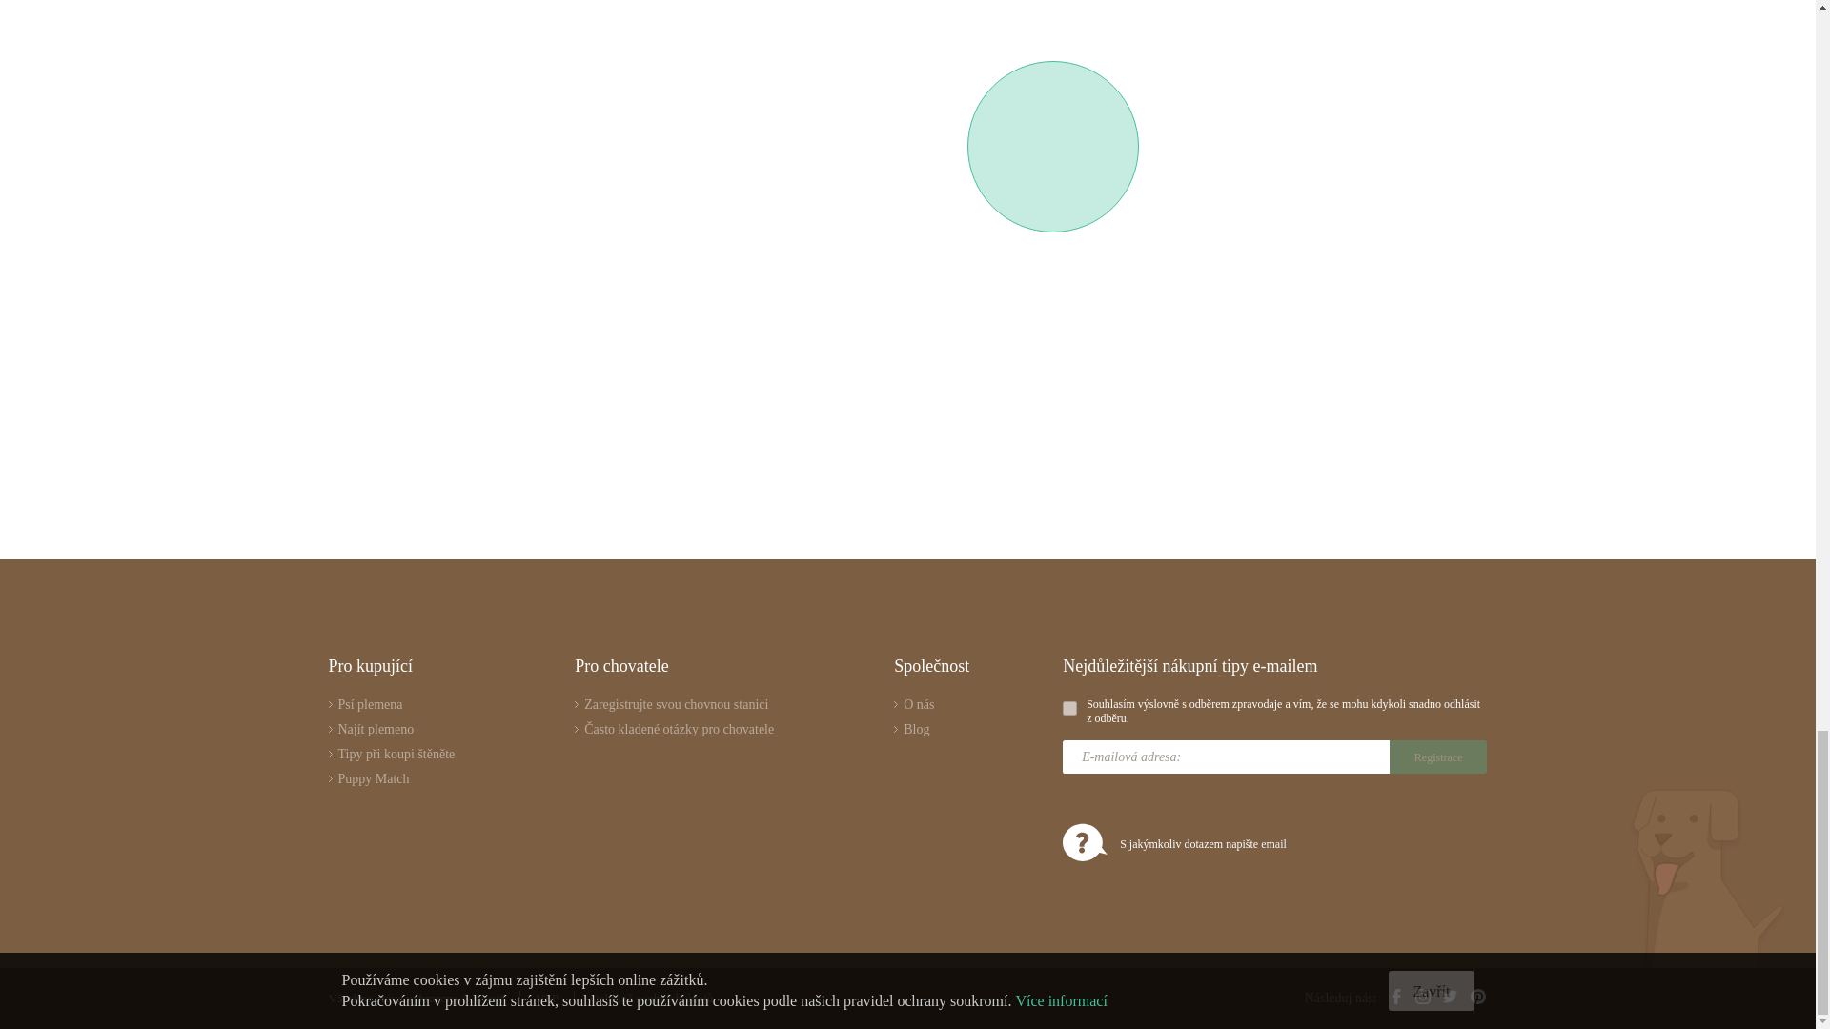 Image resolution: width=1830 pixels, height=1029 pixels. I want to click on Blog, so click(932, 730).